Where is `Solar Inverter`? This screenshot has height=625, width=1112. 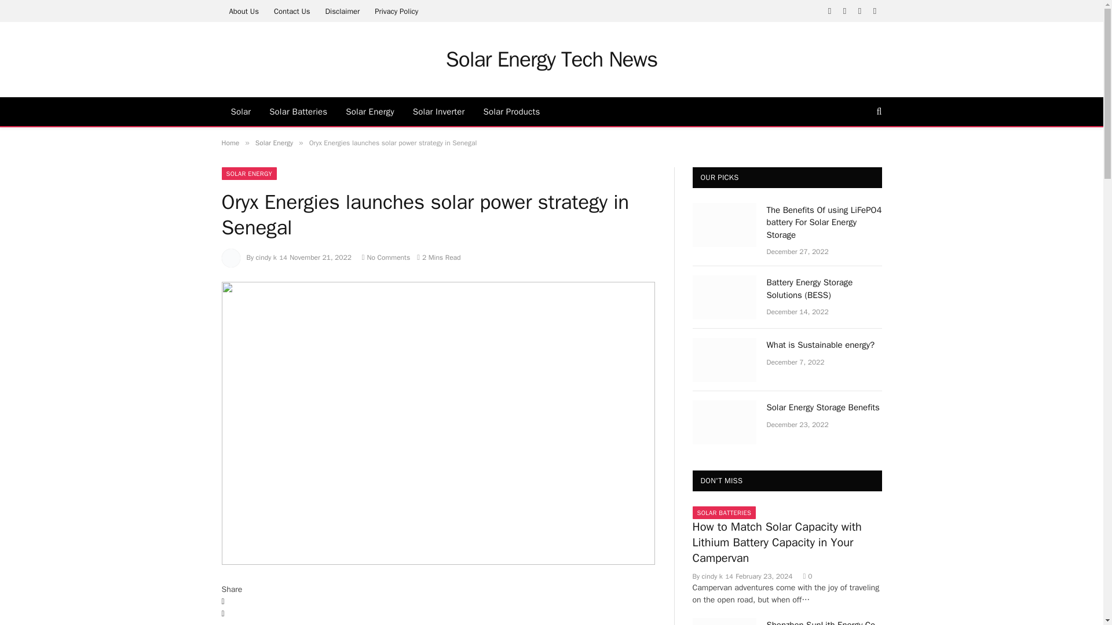
Solar Inverter is located at coordinates (439, 112).